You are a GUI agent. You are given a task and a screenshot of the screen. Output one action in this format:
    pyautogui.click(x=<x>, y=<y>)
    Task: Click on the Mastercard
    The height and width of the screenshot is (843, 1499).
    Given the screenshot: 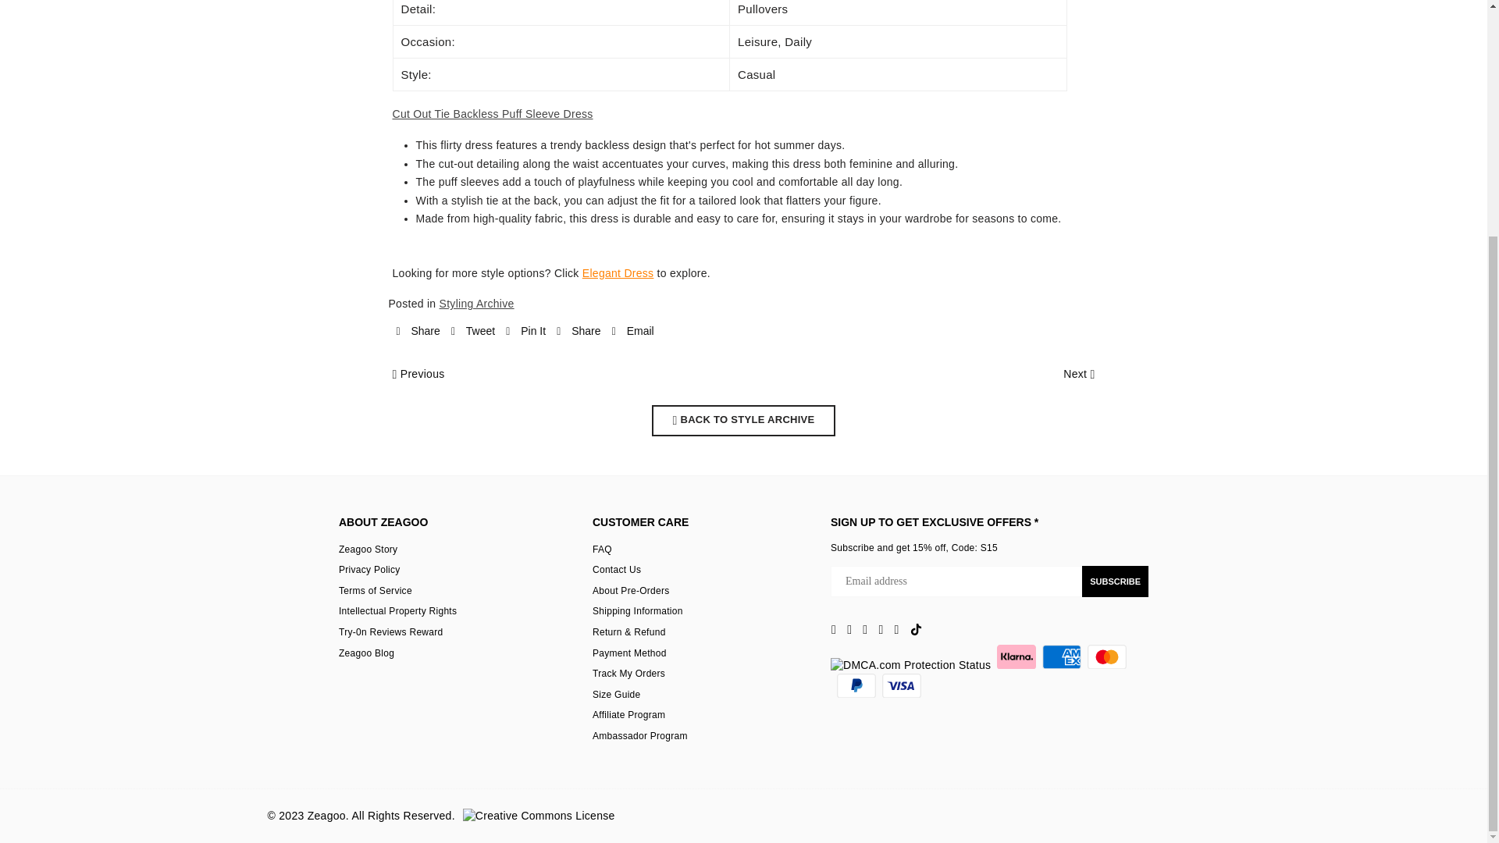 What is the action you would take?
    pyautogui.click(x=1107, y=657)
    